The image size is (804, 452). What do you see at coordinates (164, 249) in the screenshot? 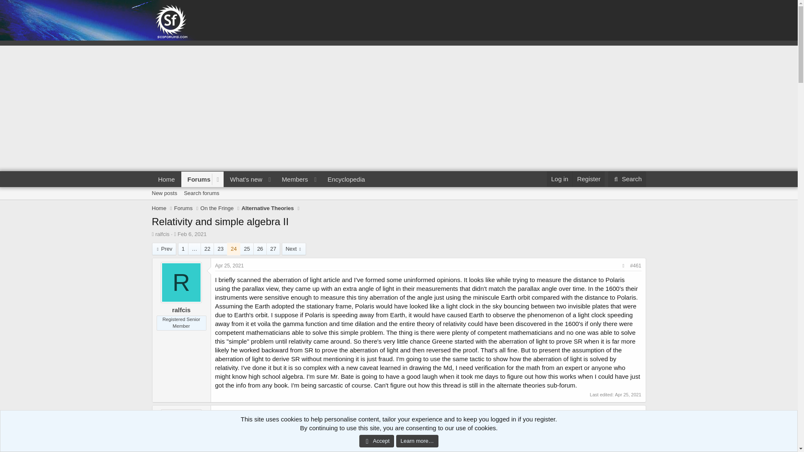
I see `ralfcis` at bounding box center [164, 249].